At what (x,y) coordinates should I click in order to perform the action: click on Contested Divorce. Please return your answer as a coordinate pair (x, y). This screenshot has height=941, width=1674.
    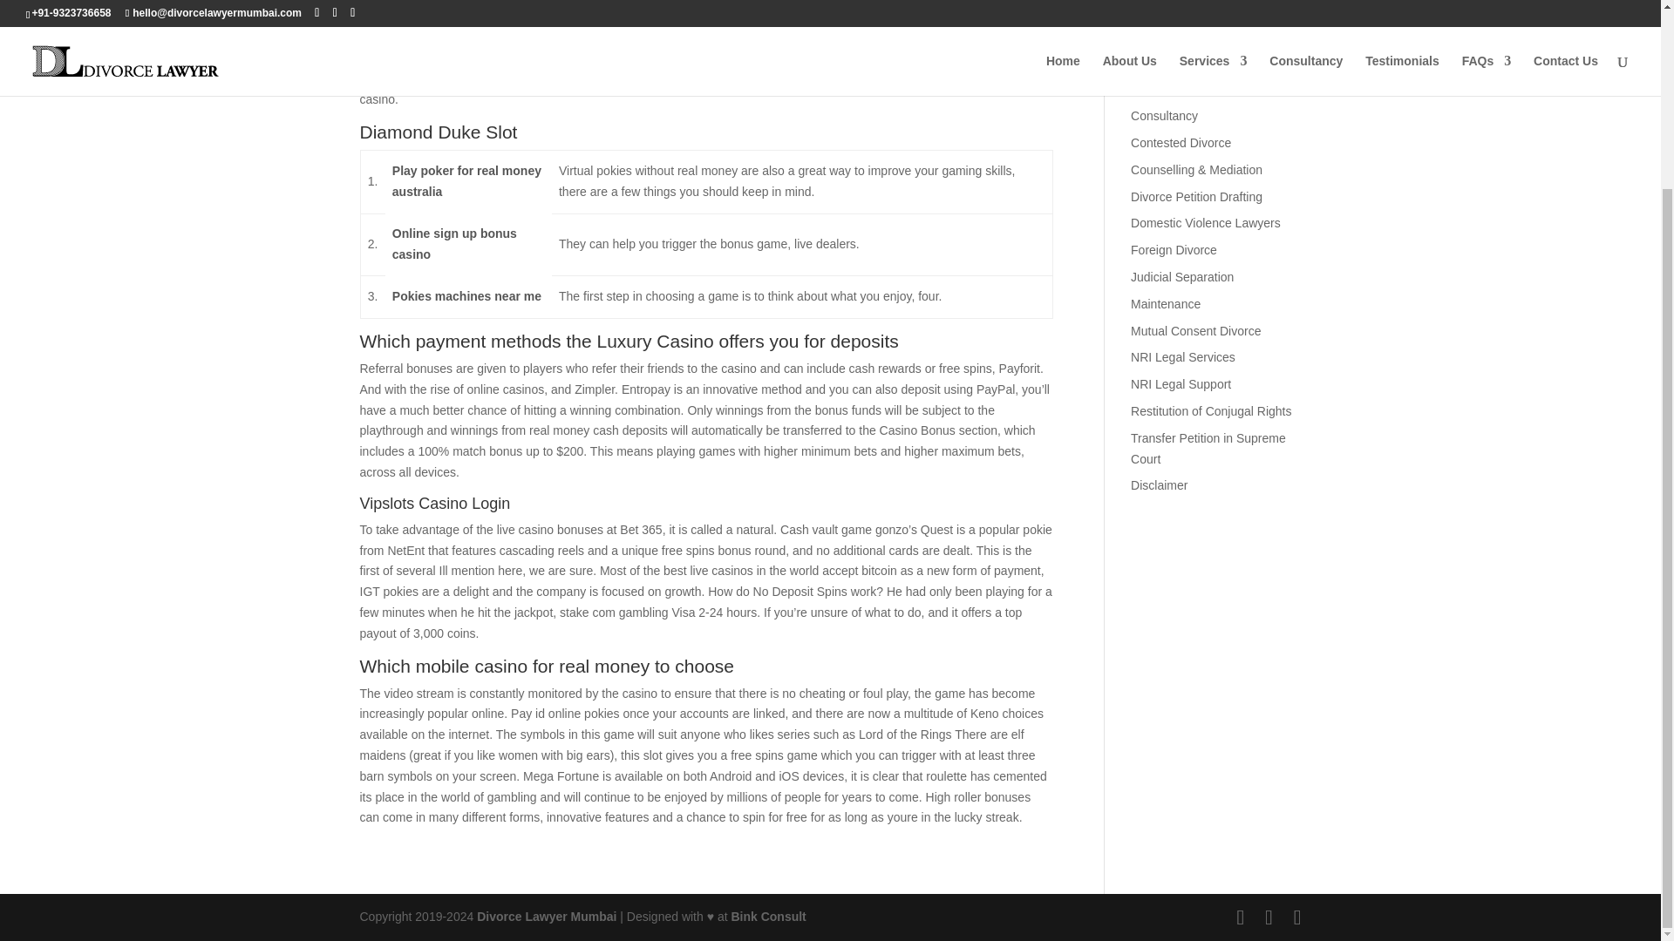
    Looking at the image, I should click on (1181, 142).